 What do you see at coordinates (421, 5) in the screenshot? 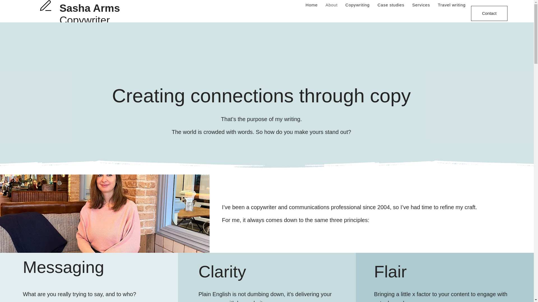
I see `Services` at bounding box center [421, 5].